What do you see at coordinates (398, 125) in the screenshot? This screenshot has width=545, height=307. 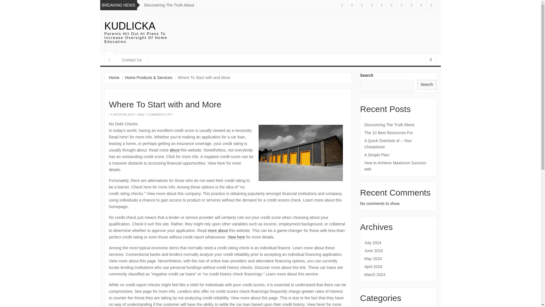 I see `Discovering The Truth About` at bounding box center [398, 125].